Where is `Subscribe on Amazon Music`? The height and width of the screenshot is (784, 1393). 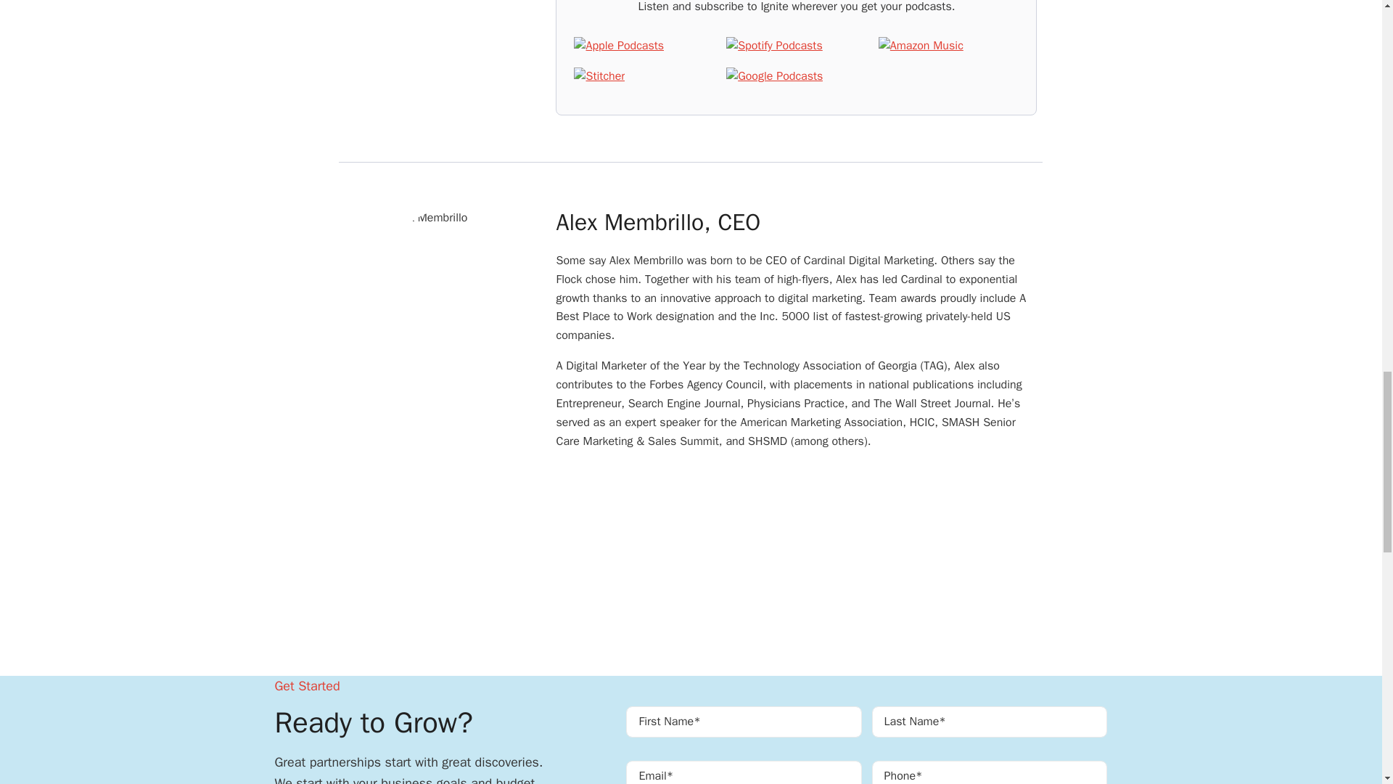
Subscribe on Amazon Music is located at coordinates (921, 46).